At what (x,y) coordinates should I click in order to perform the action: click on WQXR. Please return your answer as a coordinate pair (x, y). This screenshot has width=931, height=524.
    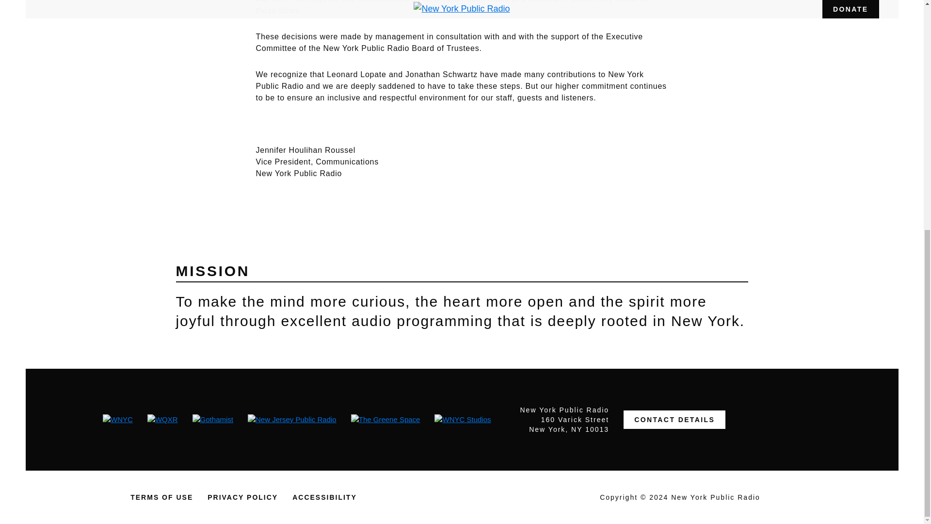
    Looking at the image, I should click on (162, 420).